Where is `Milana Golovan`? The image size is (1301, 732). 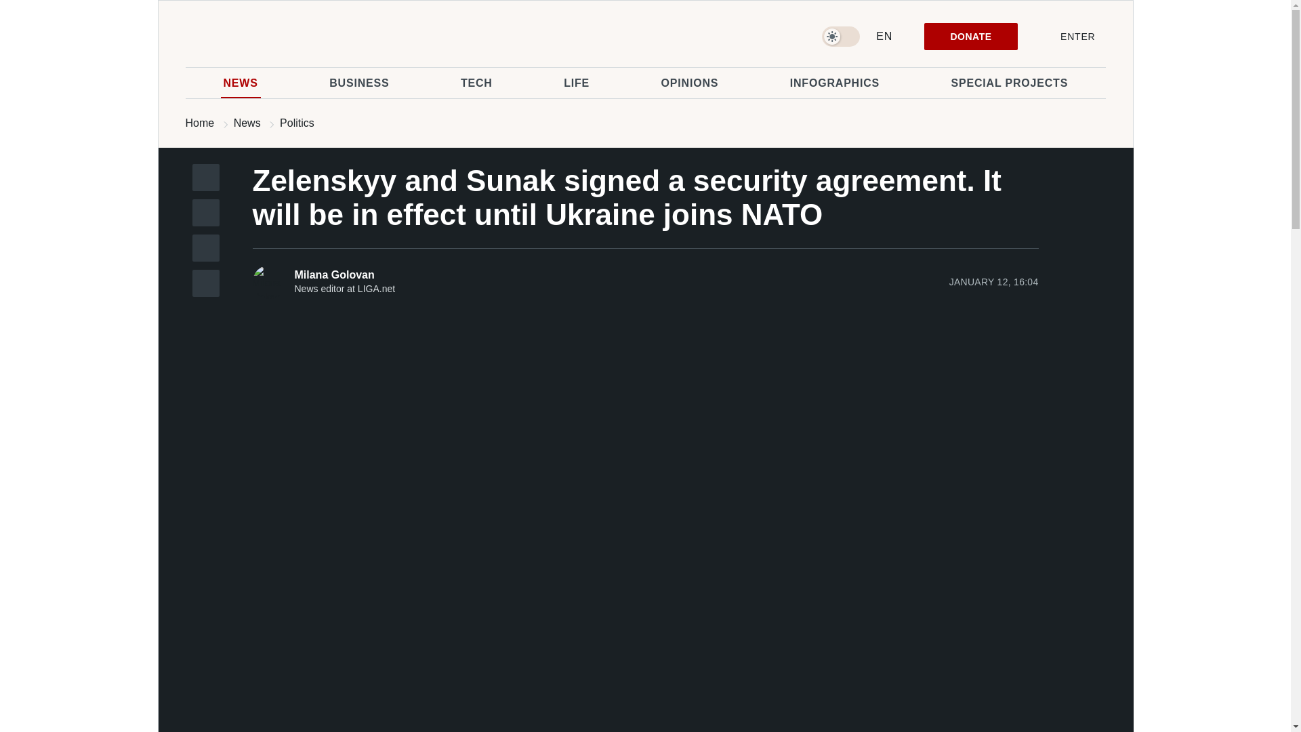 Milana Golovan is located at coordinates (269, 281).